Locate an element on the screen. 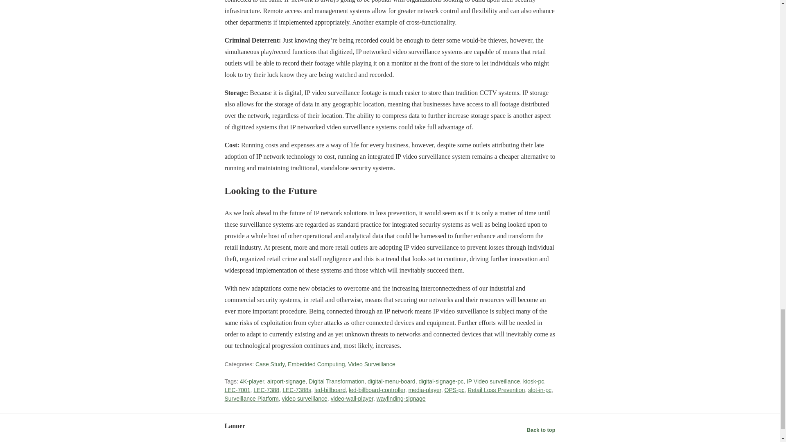 This screenshot has width=786, height=442. Back to top is located at coordinates (541, 430).